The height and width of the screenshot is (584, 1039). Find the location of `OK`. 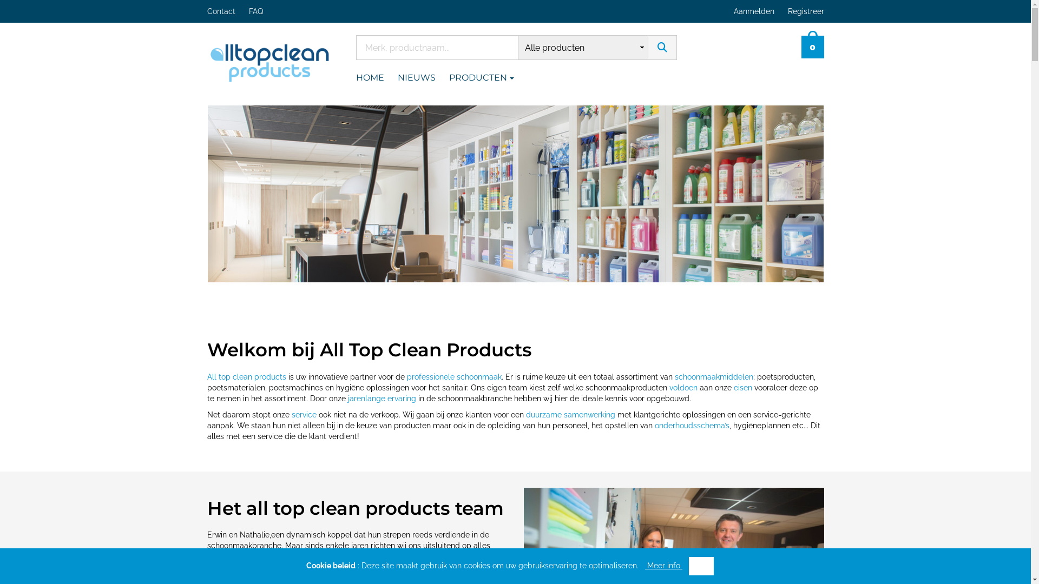

OK is located at coordinates (701, 566).